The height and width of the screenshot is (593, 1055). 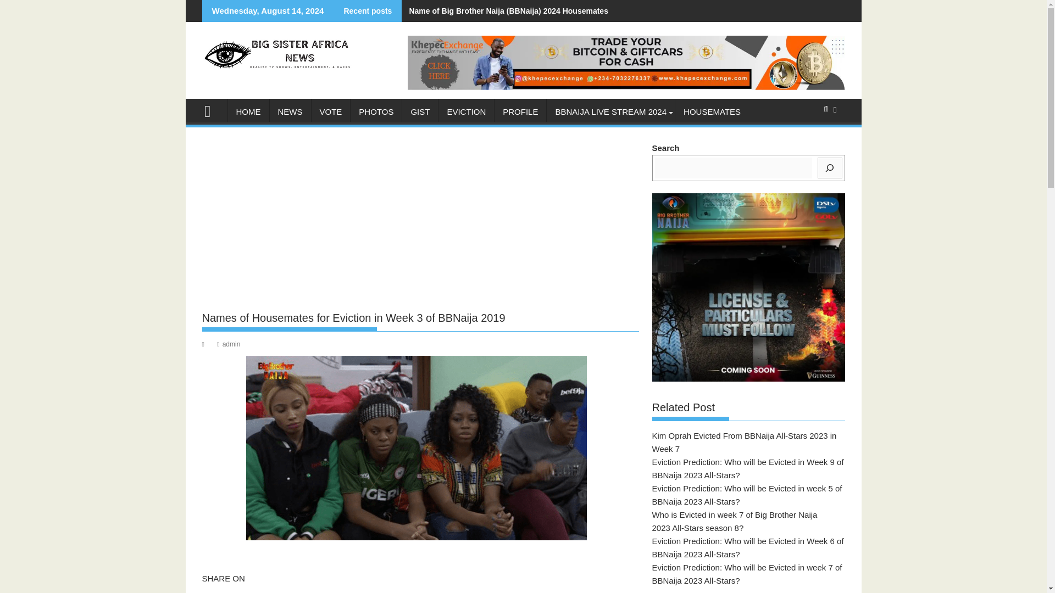 What do you see at coordinates (421, 223) in the screenshot?
I see `Advertisement` at bounding box center [421, 223].